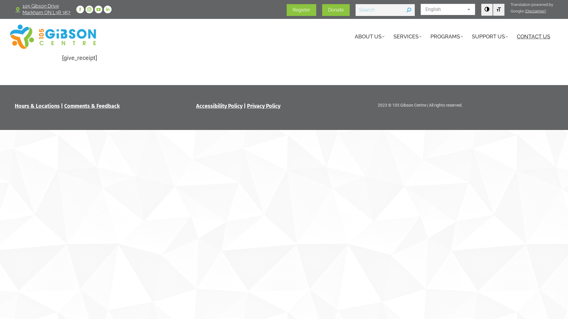 The height and width of the screenshot is (319, 568). I want to click on Accessibility Policy, so click(220, 106).